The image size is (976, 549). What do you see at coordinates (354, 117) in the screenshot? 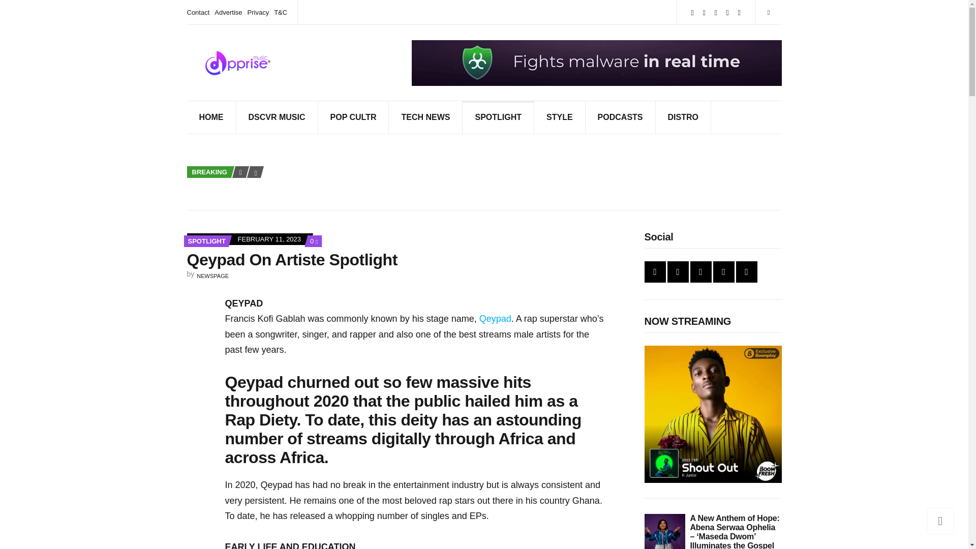
I see `Facebook` at bounding box center [354, 117].